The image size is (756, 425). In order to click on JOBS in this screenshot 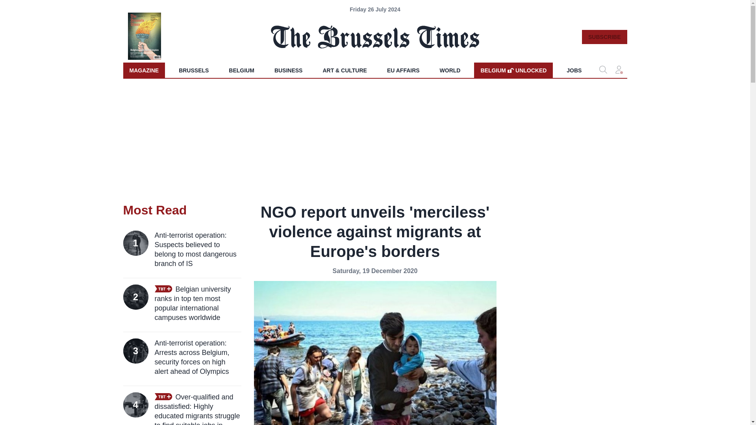, I will do `click(574, 70)`.